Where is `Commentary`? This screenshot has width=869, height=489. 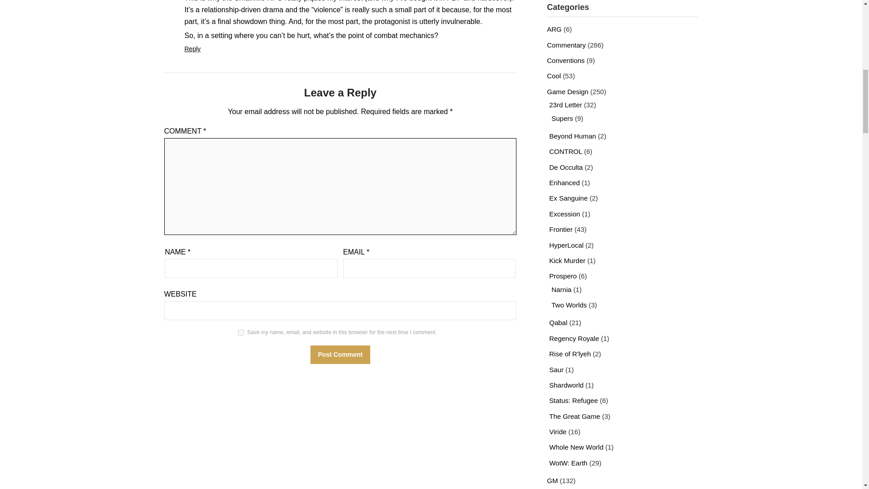 Commentary is located at coordinates (566, 45).